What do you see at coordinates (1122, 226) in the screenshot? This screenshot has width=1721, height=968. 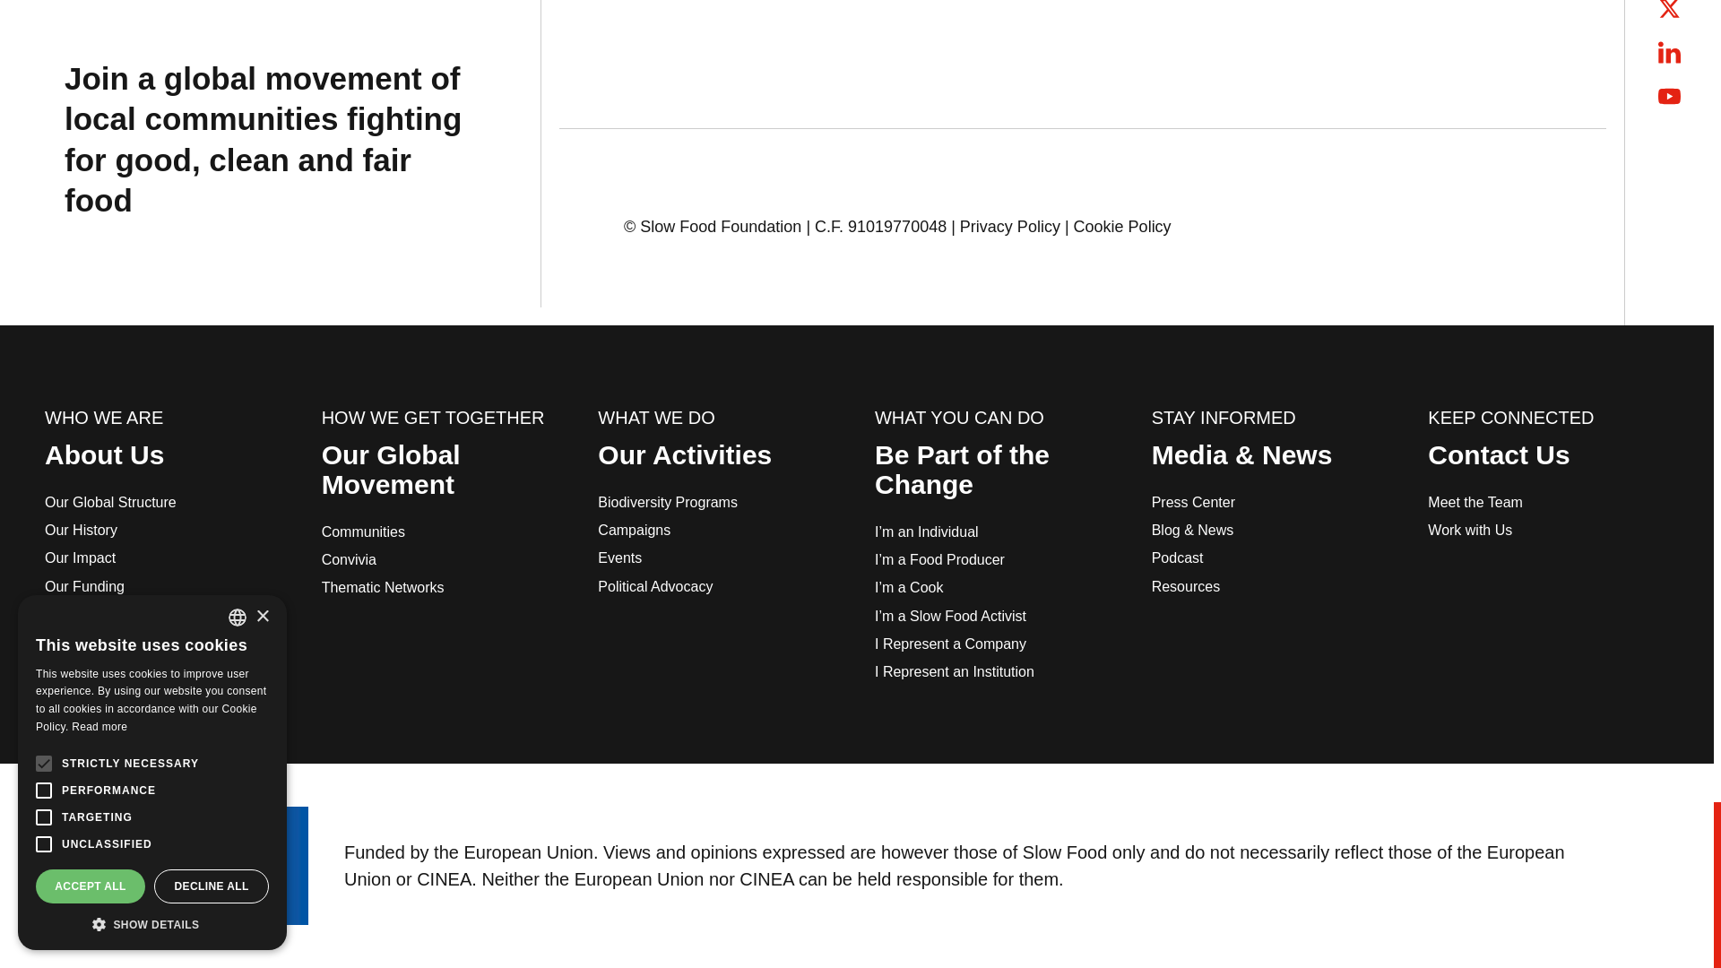 I see `Cookie Policy` at bounding box center [1122, 226].